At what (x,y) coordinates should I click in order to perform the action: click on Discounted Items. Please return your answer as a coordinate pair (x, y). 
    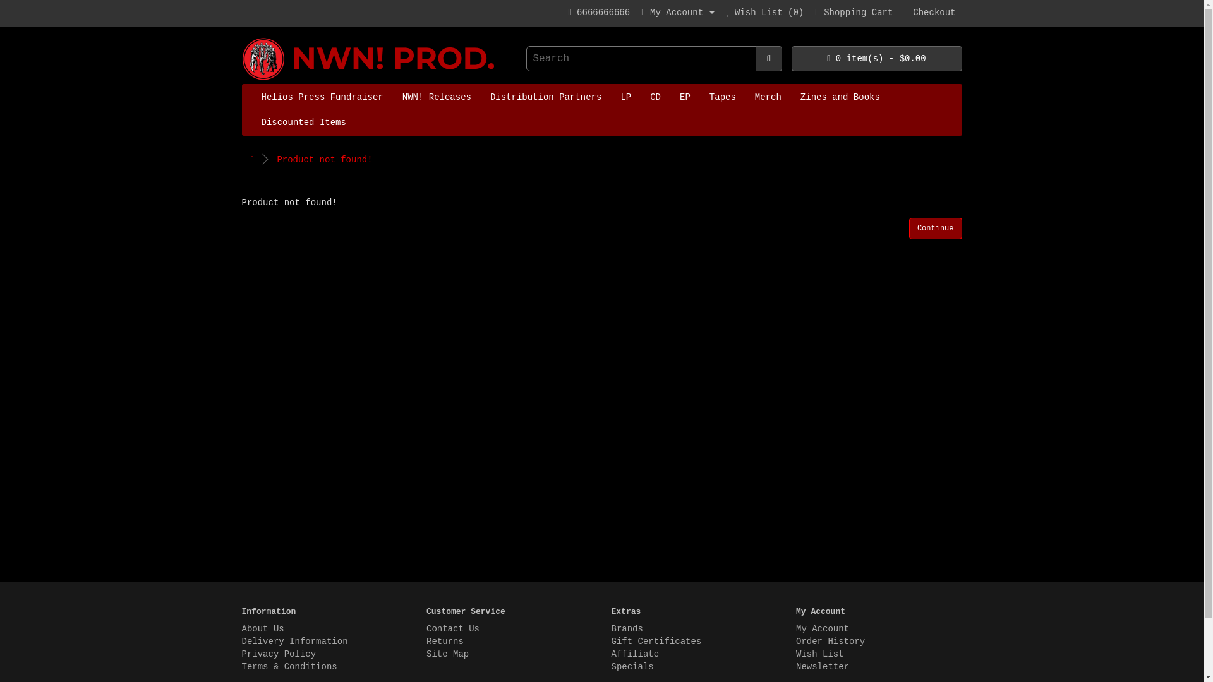
    Looking at the image, I should click on (303, 122).